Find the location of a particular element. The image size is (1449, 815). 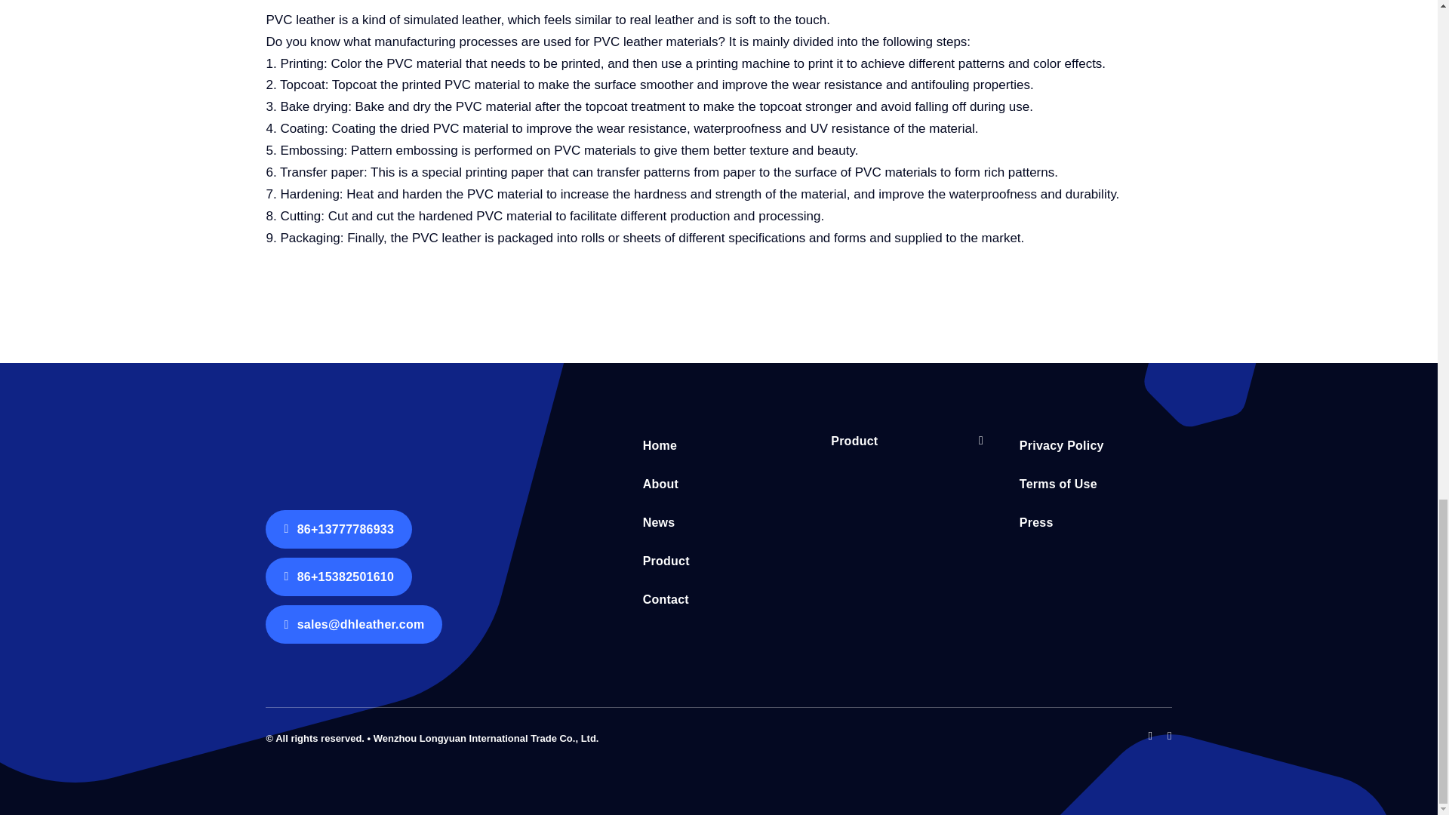

News is located at coordinates (719, 522).